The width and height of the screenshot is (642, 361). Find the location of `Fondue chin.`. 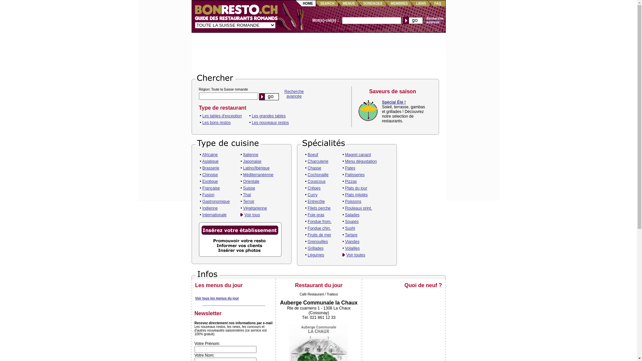

Fondue chin. is located at coordinates (319, 228).